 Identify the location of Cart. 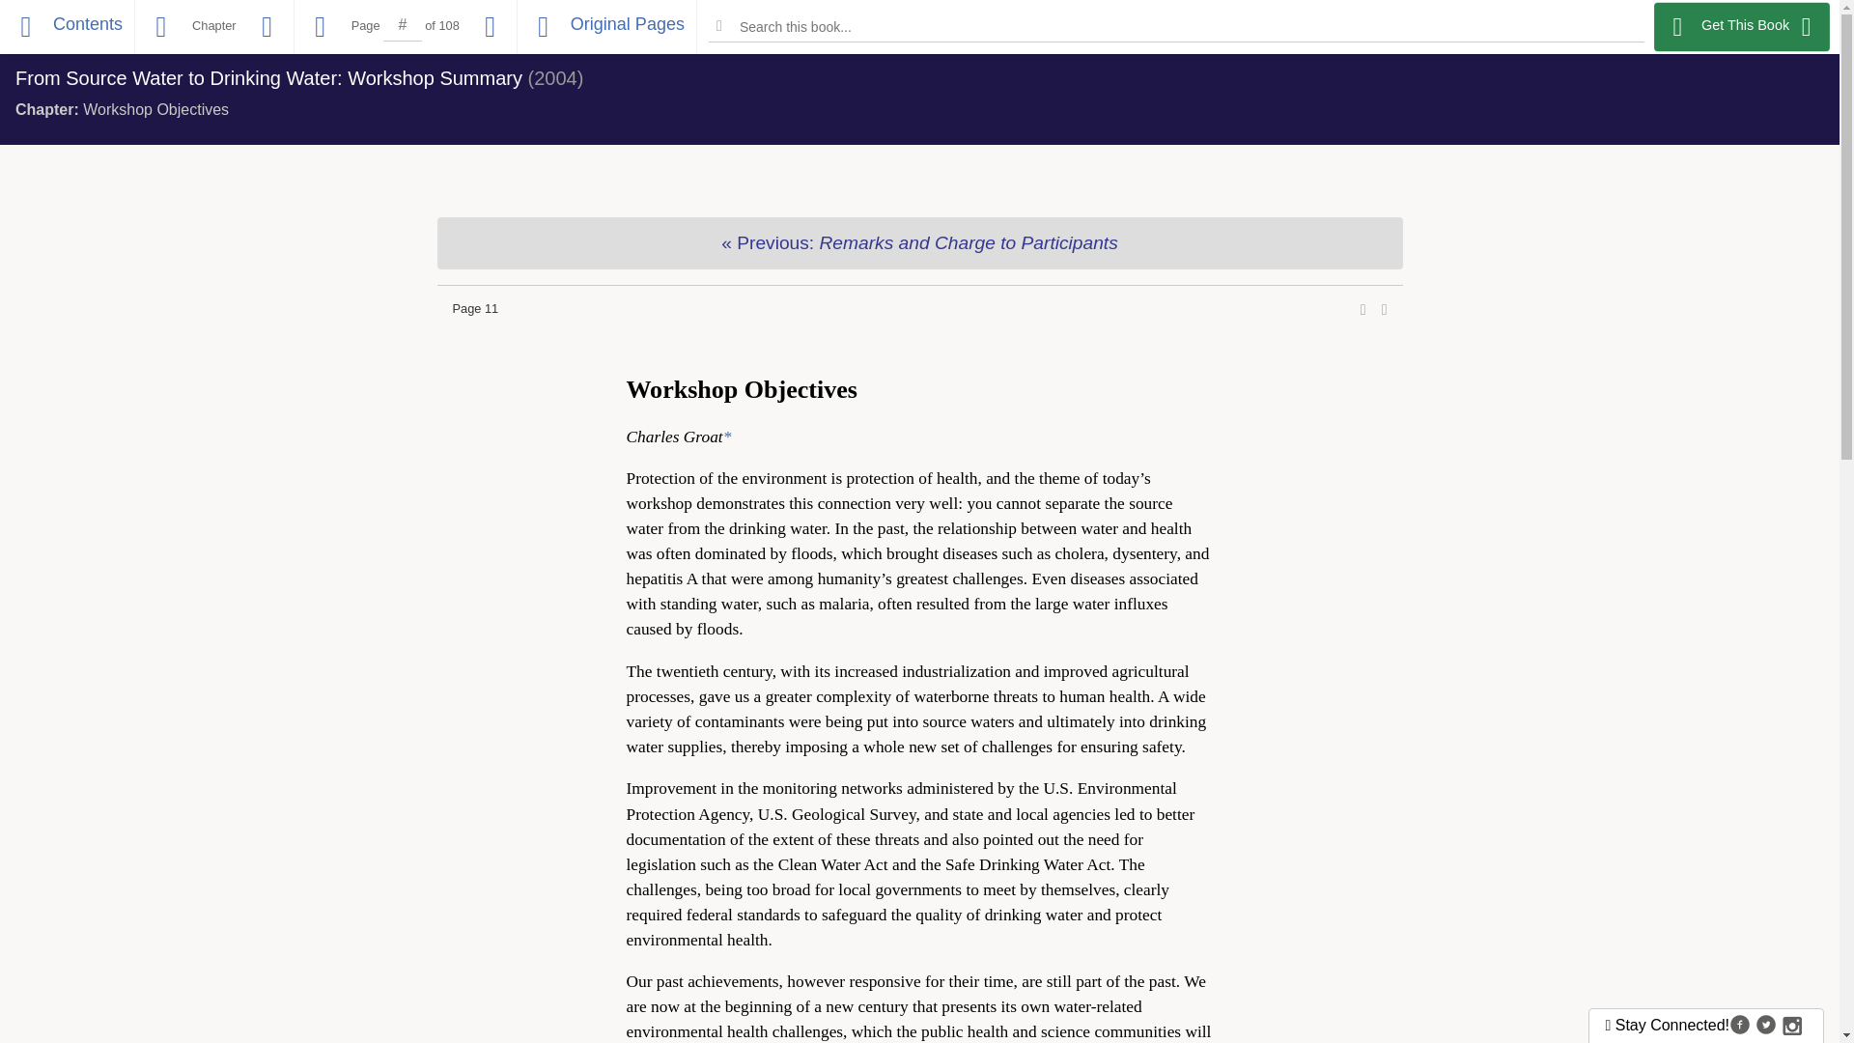
(1754, 28).